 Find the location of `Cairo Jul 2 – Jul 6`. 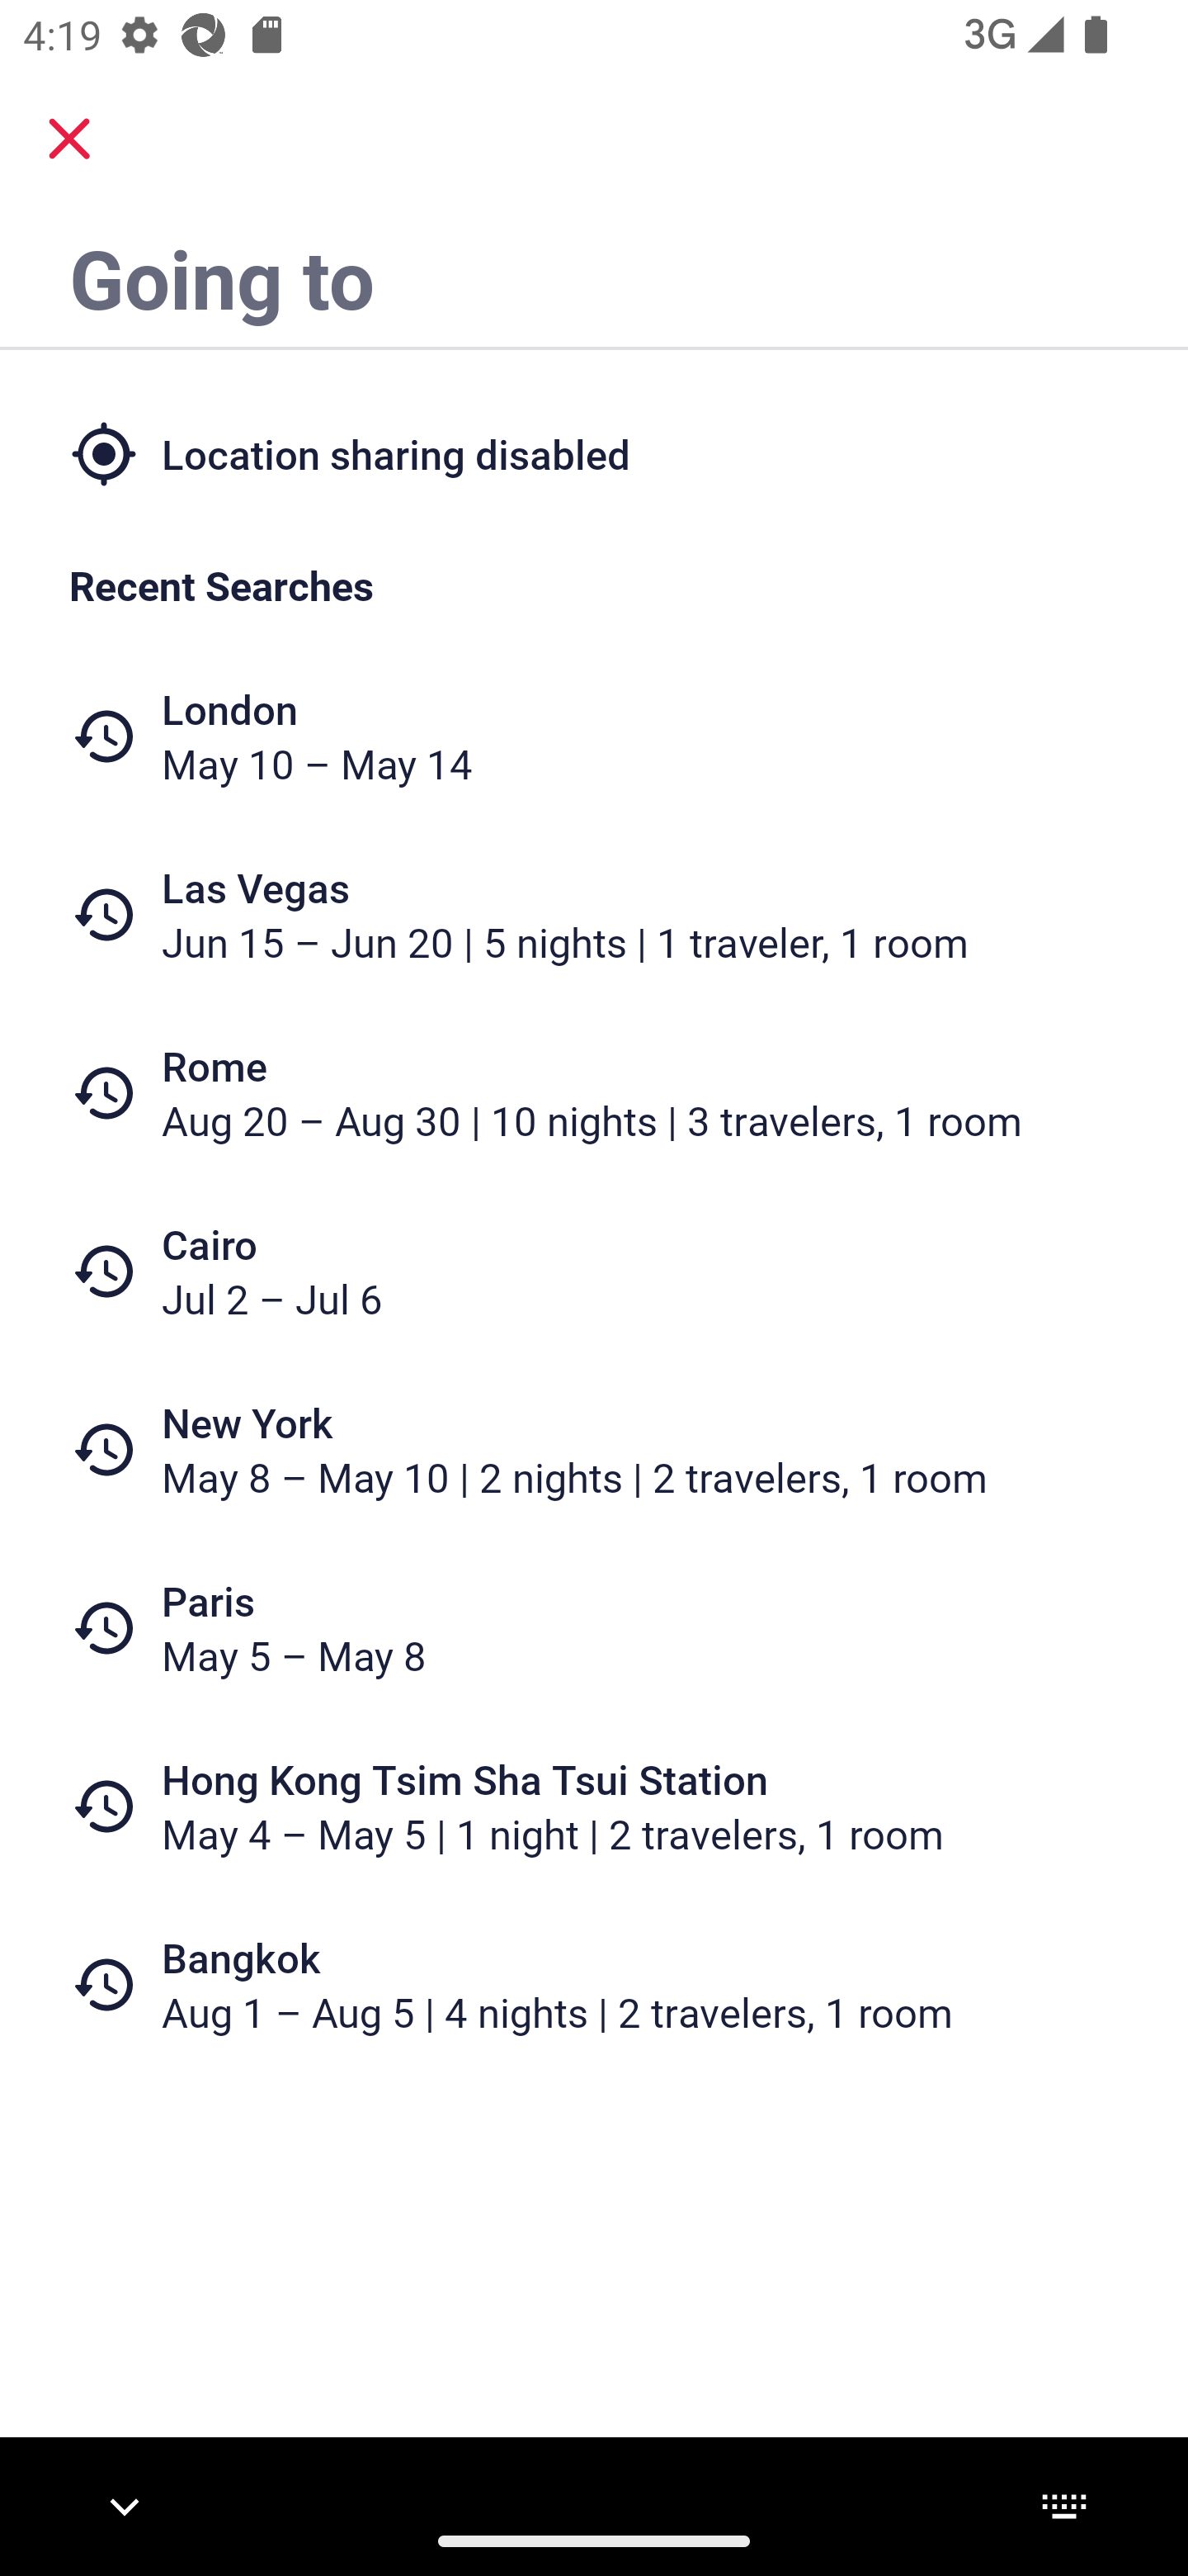

Cairo Jul 2 – Jul 6 is located at coordinates (594, 1271).